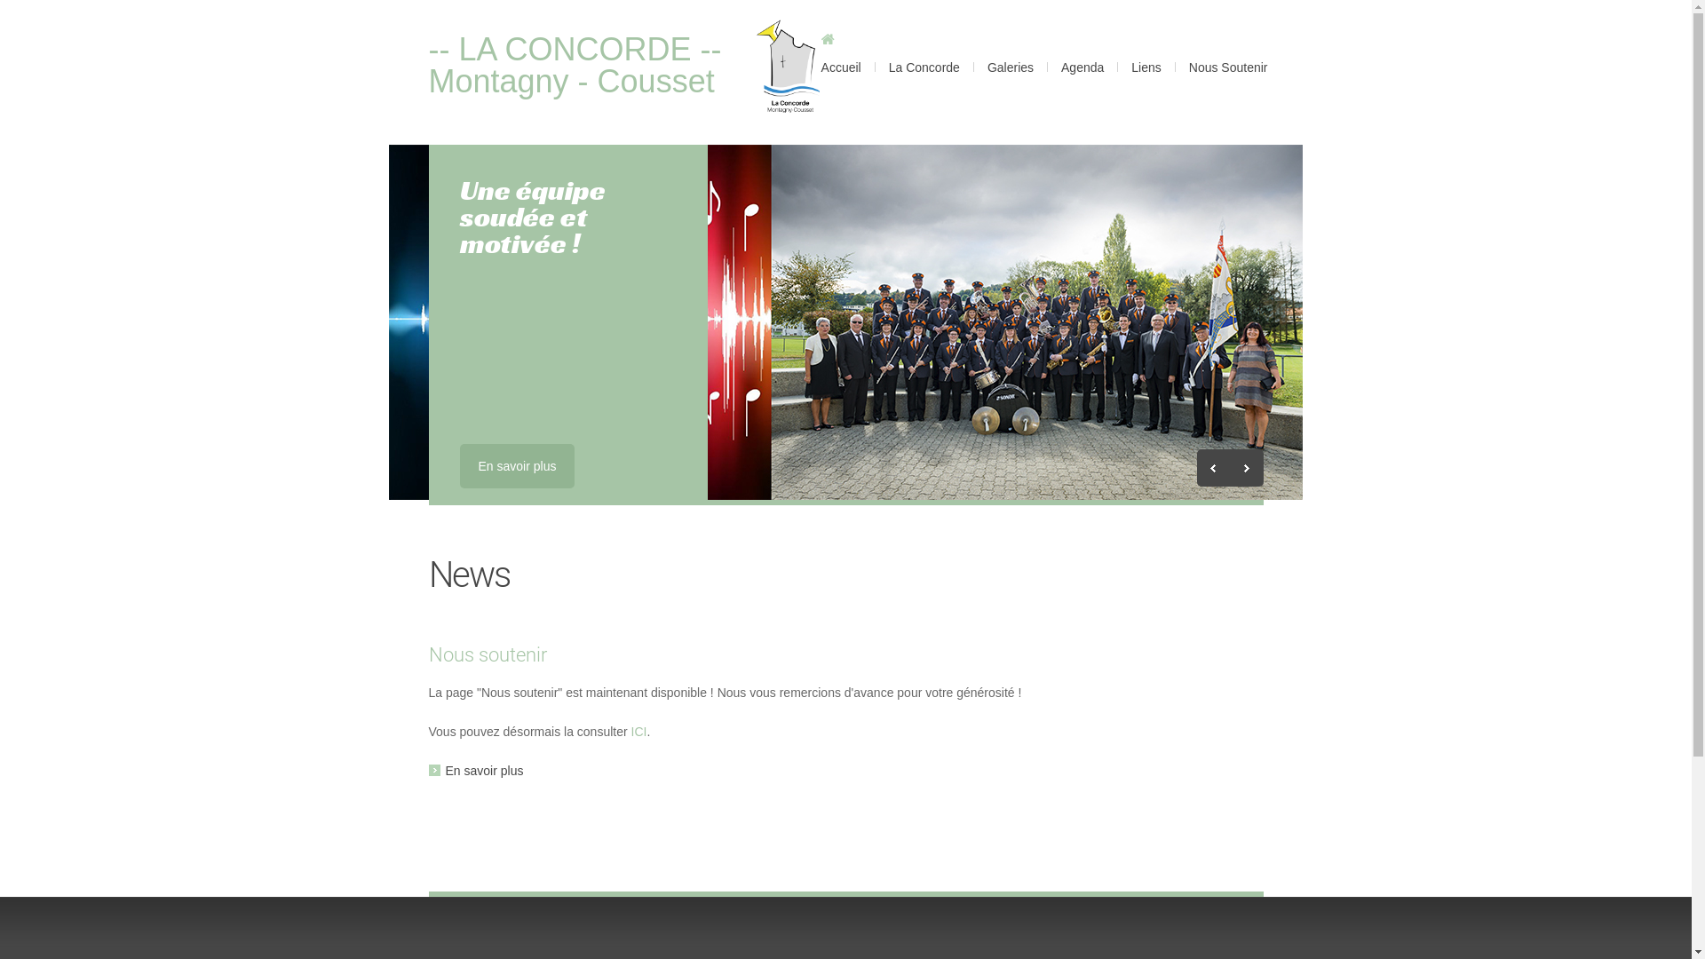  What do you see at coordinates (1146, 53) in the screenshot?
I see `Liens` at bounding box center [1146, 53].